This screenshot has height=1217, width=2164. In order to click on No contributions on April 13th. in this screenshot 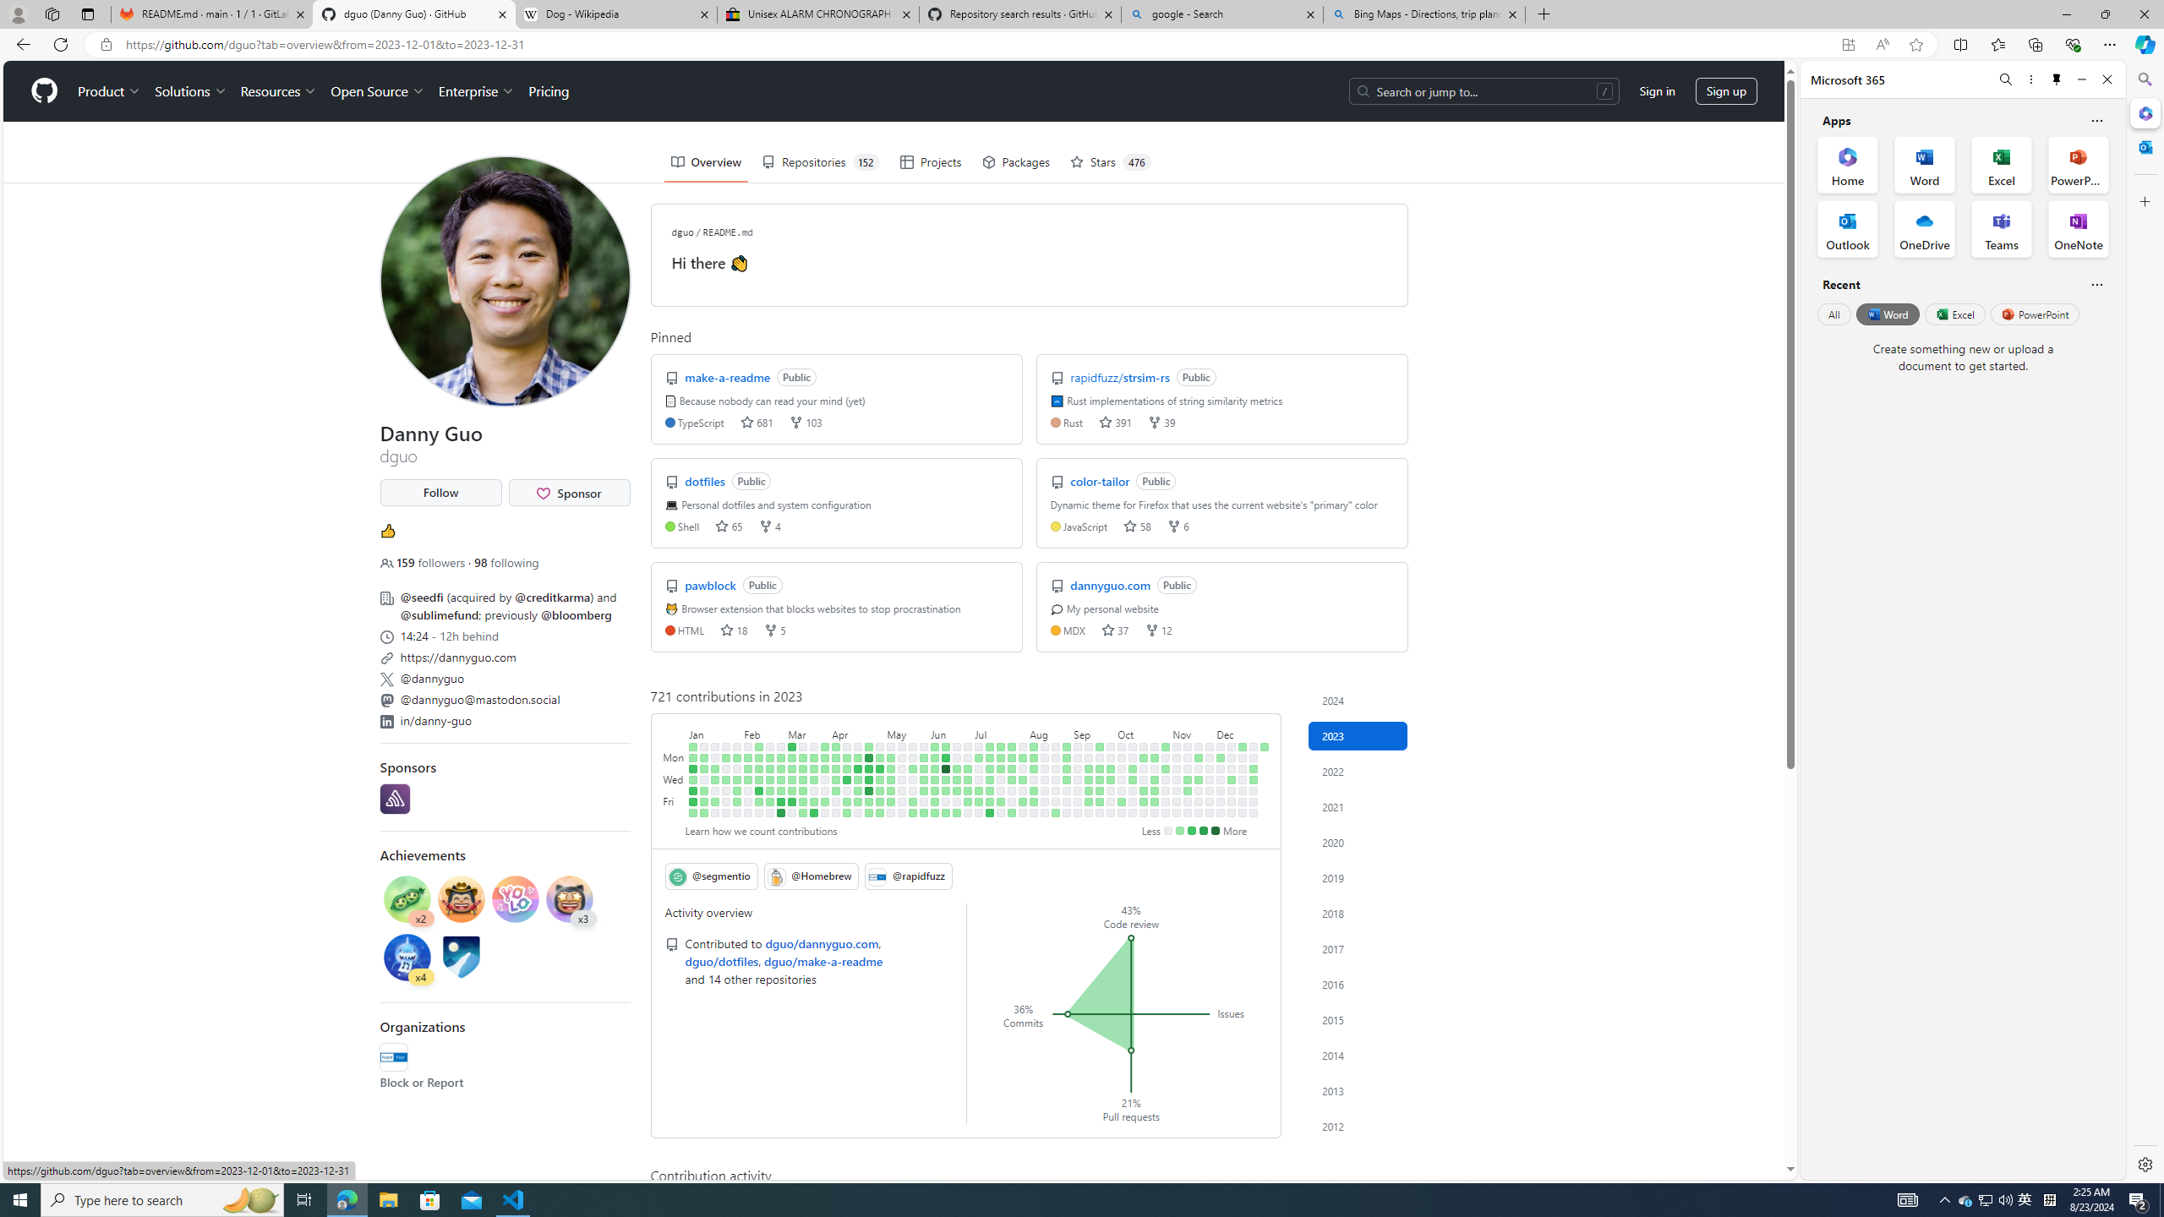, I will do `click(847, 790)`.